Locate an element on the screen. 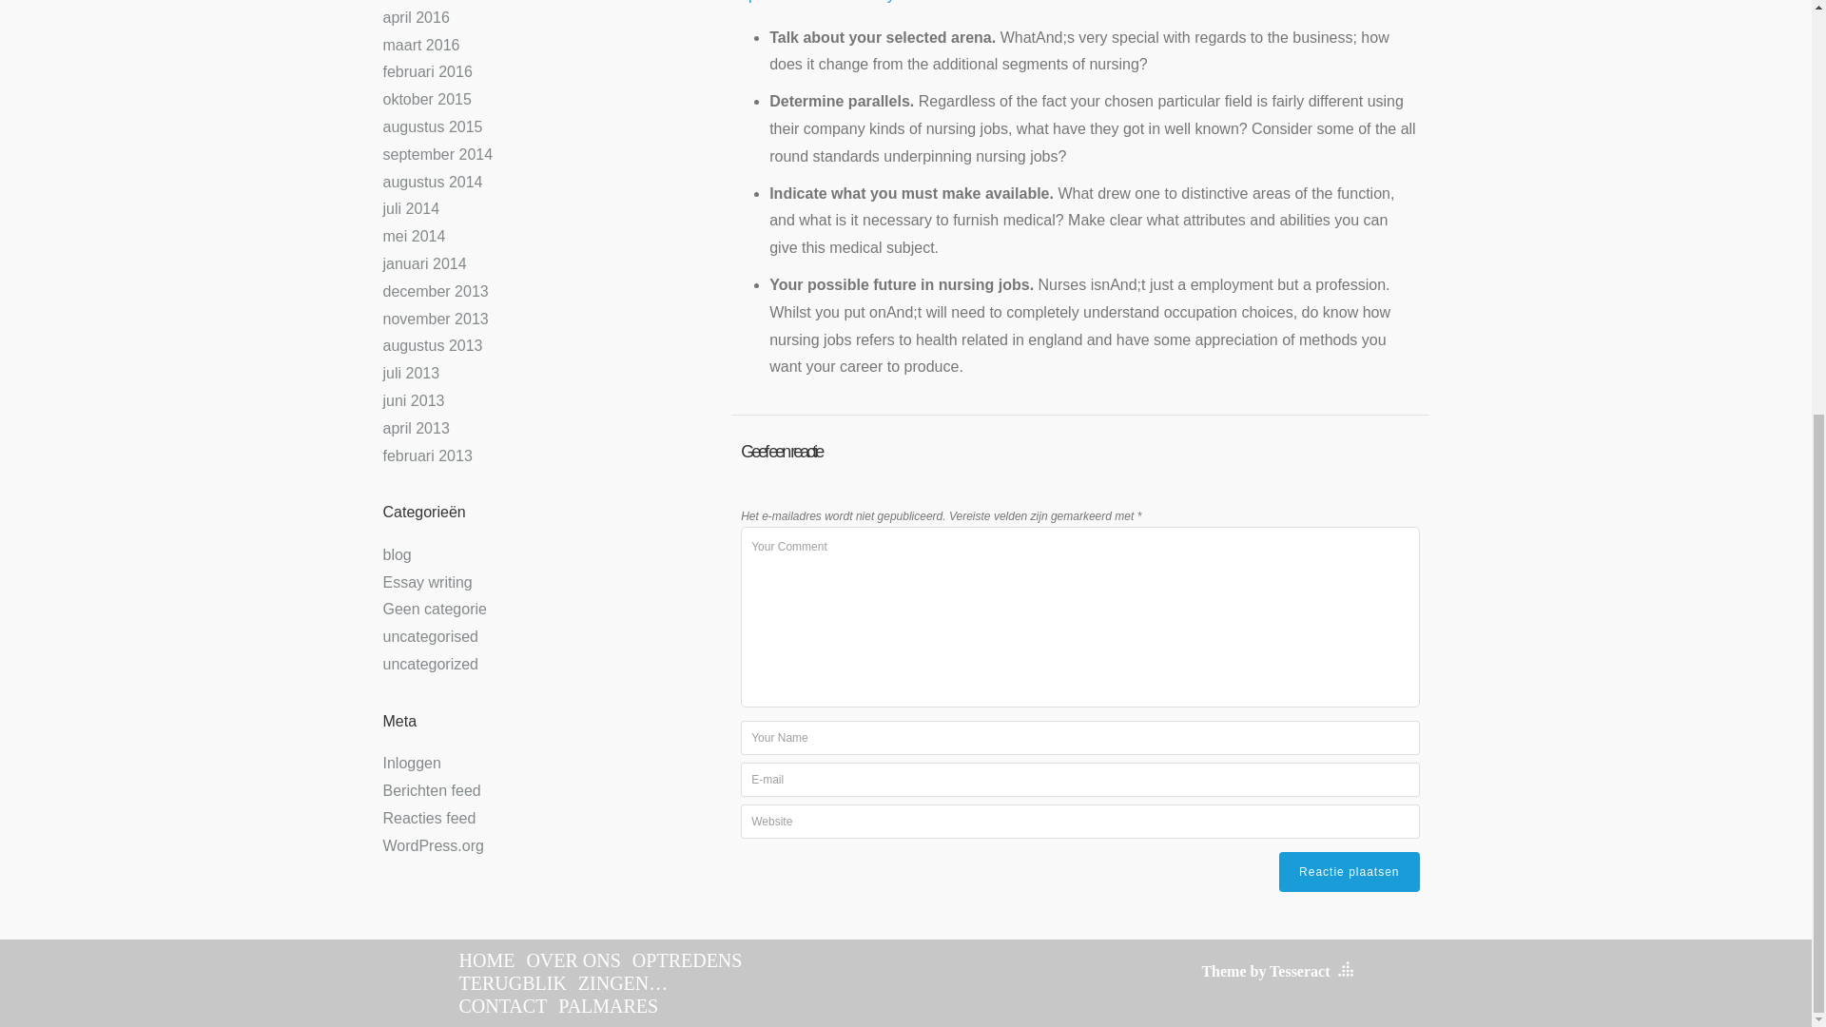 The width and height of the screenshot is (1826, 1027). mei 2014 is located at coordinates (413, 236).